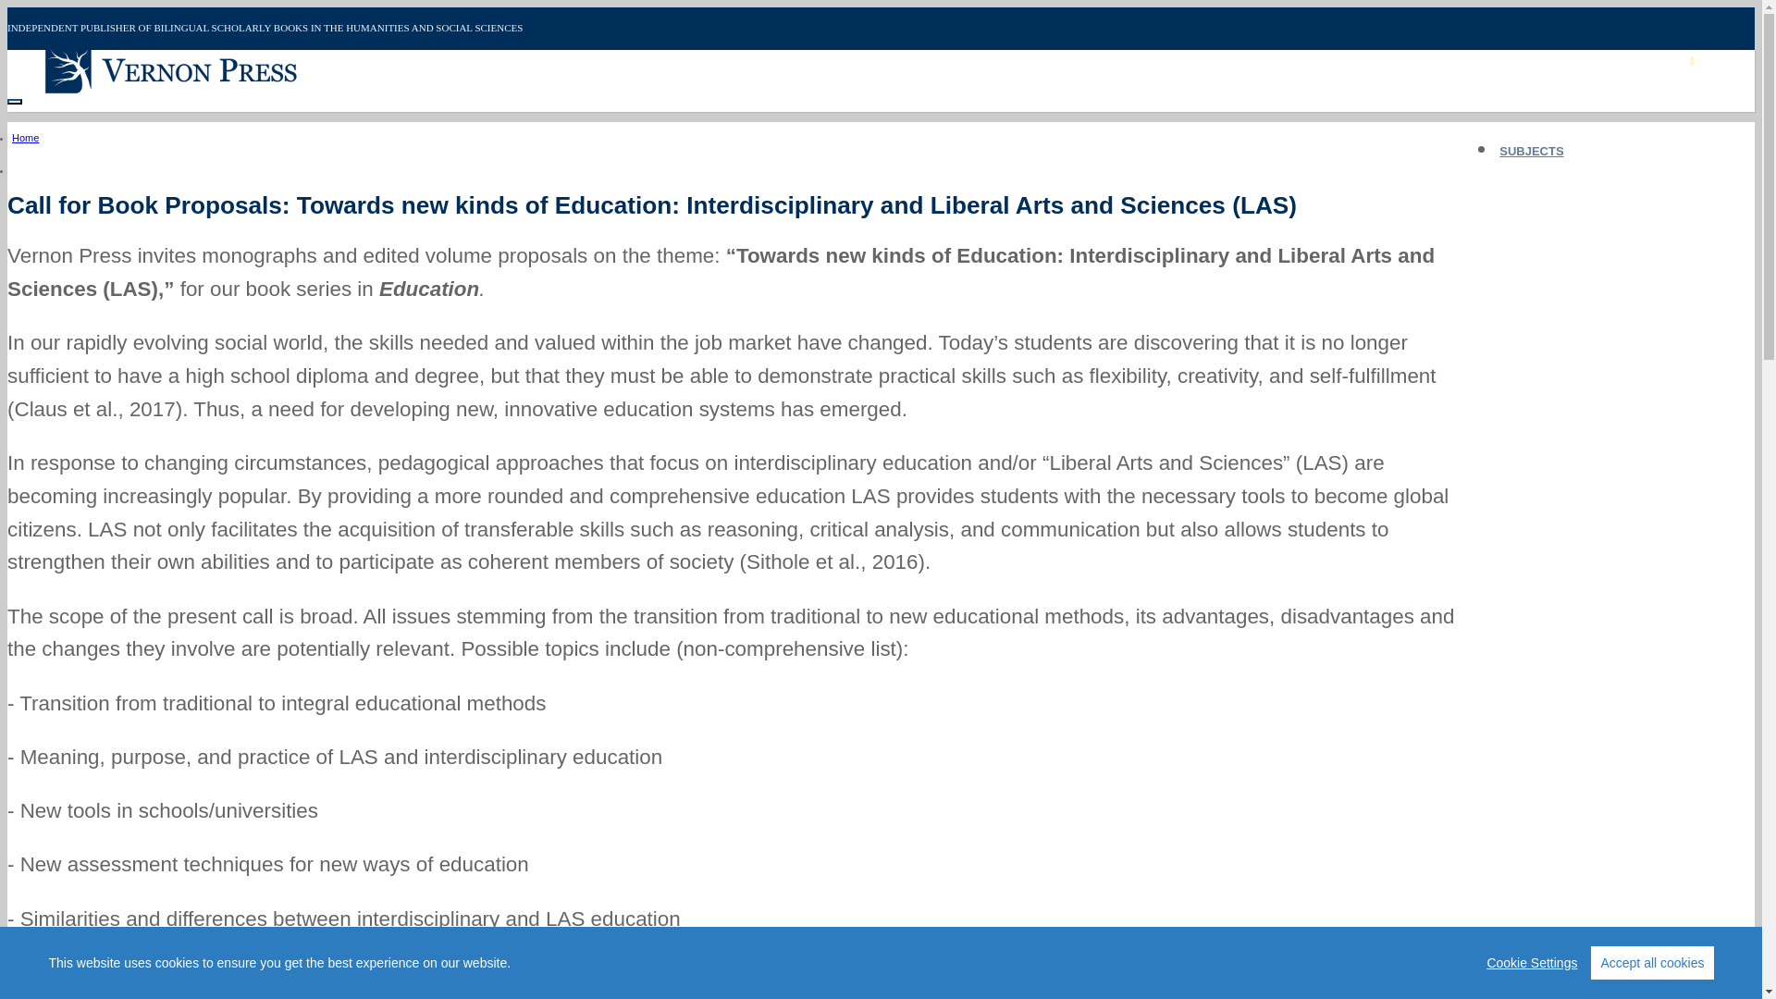  Describe the element at coordinates (1522, 185) in the screenshot. I see `BOOKS` at that location.